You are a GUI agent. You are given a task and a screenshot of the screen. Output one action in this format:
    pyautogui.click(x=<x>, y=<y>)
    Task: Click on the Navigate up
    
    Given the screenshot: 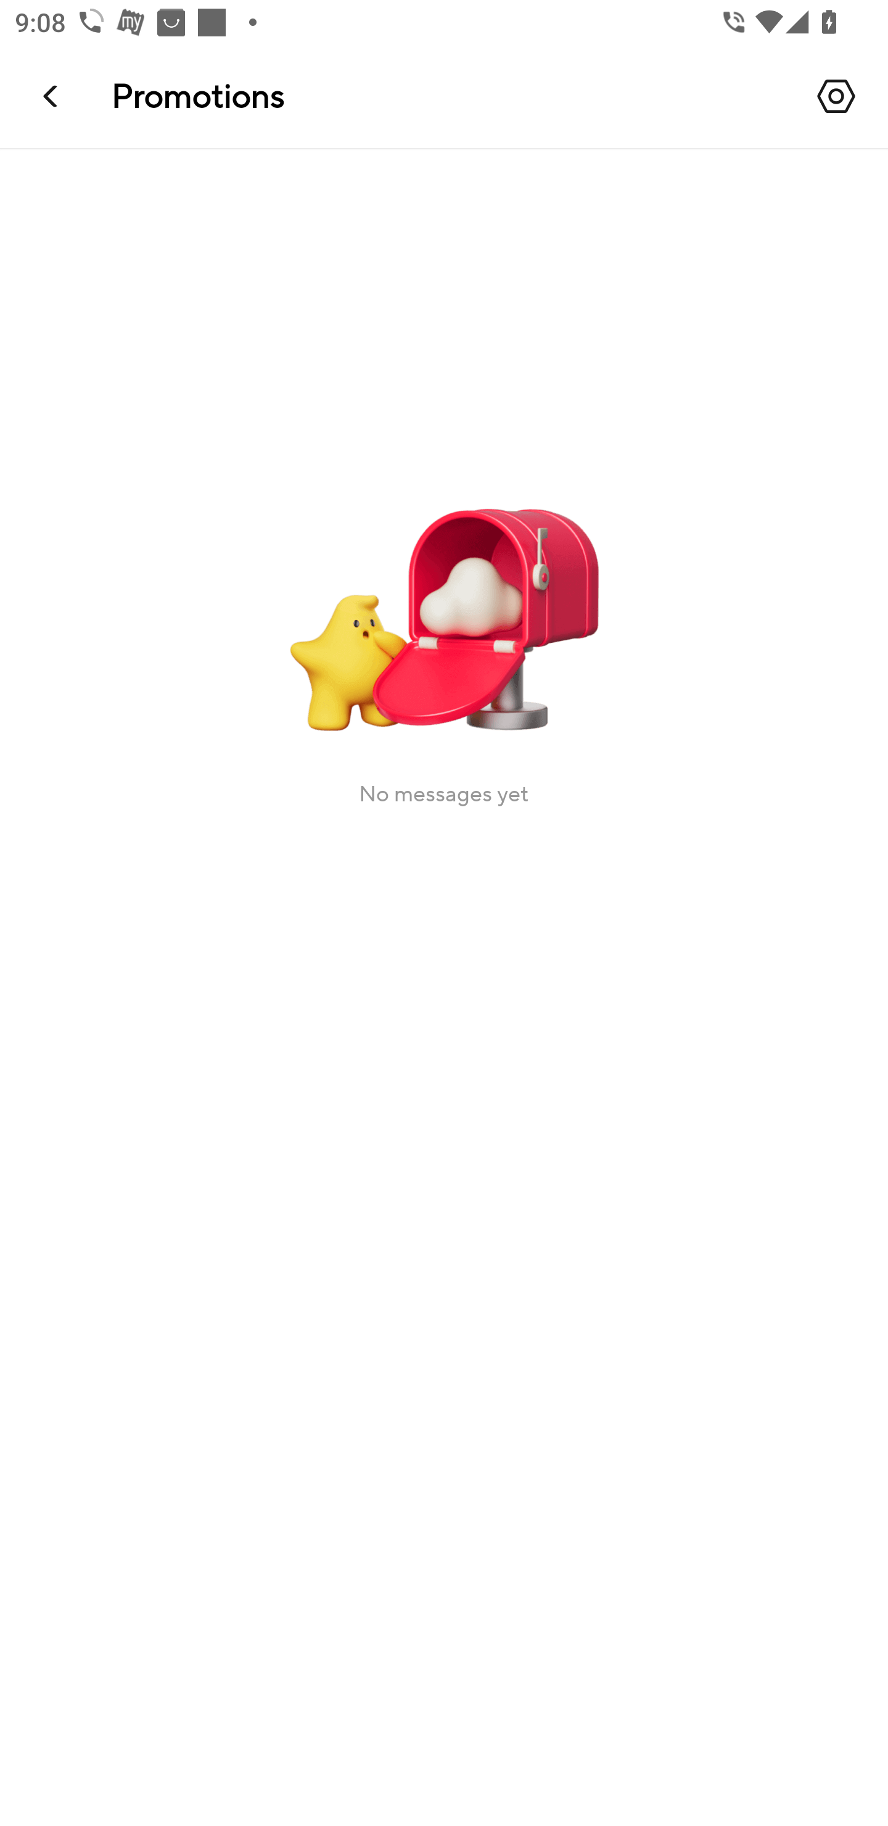 What is the action you would take?
    pyautogui.click(x=52, y=96)
    